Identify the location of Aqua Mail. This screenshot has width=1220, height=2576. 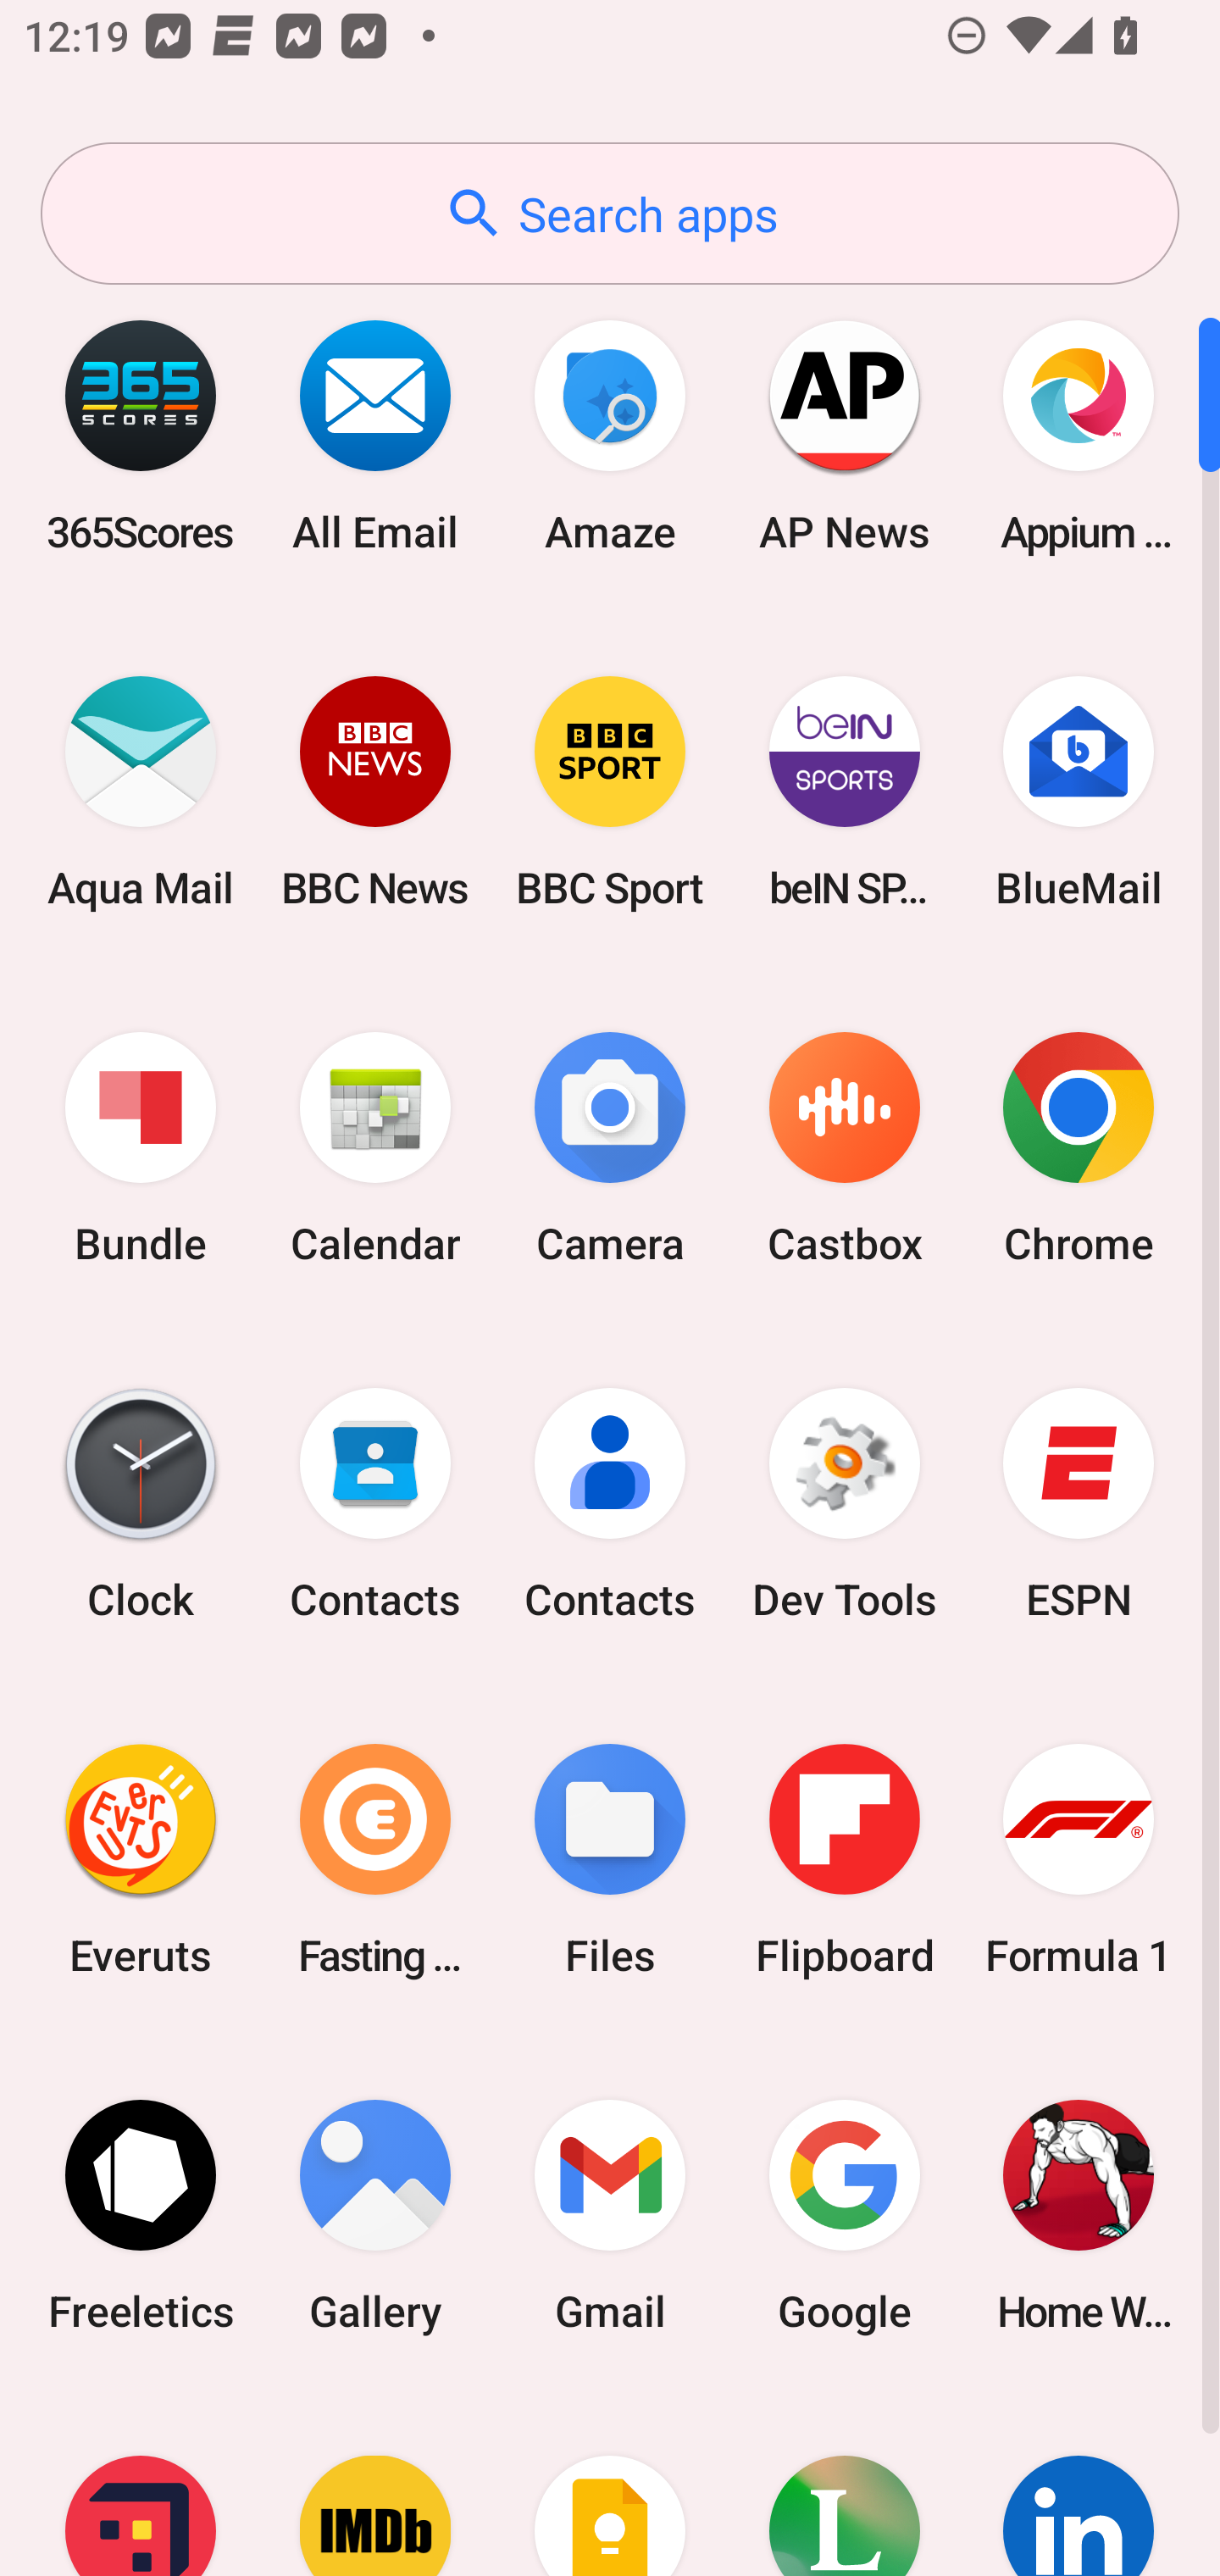
(141, 791).